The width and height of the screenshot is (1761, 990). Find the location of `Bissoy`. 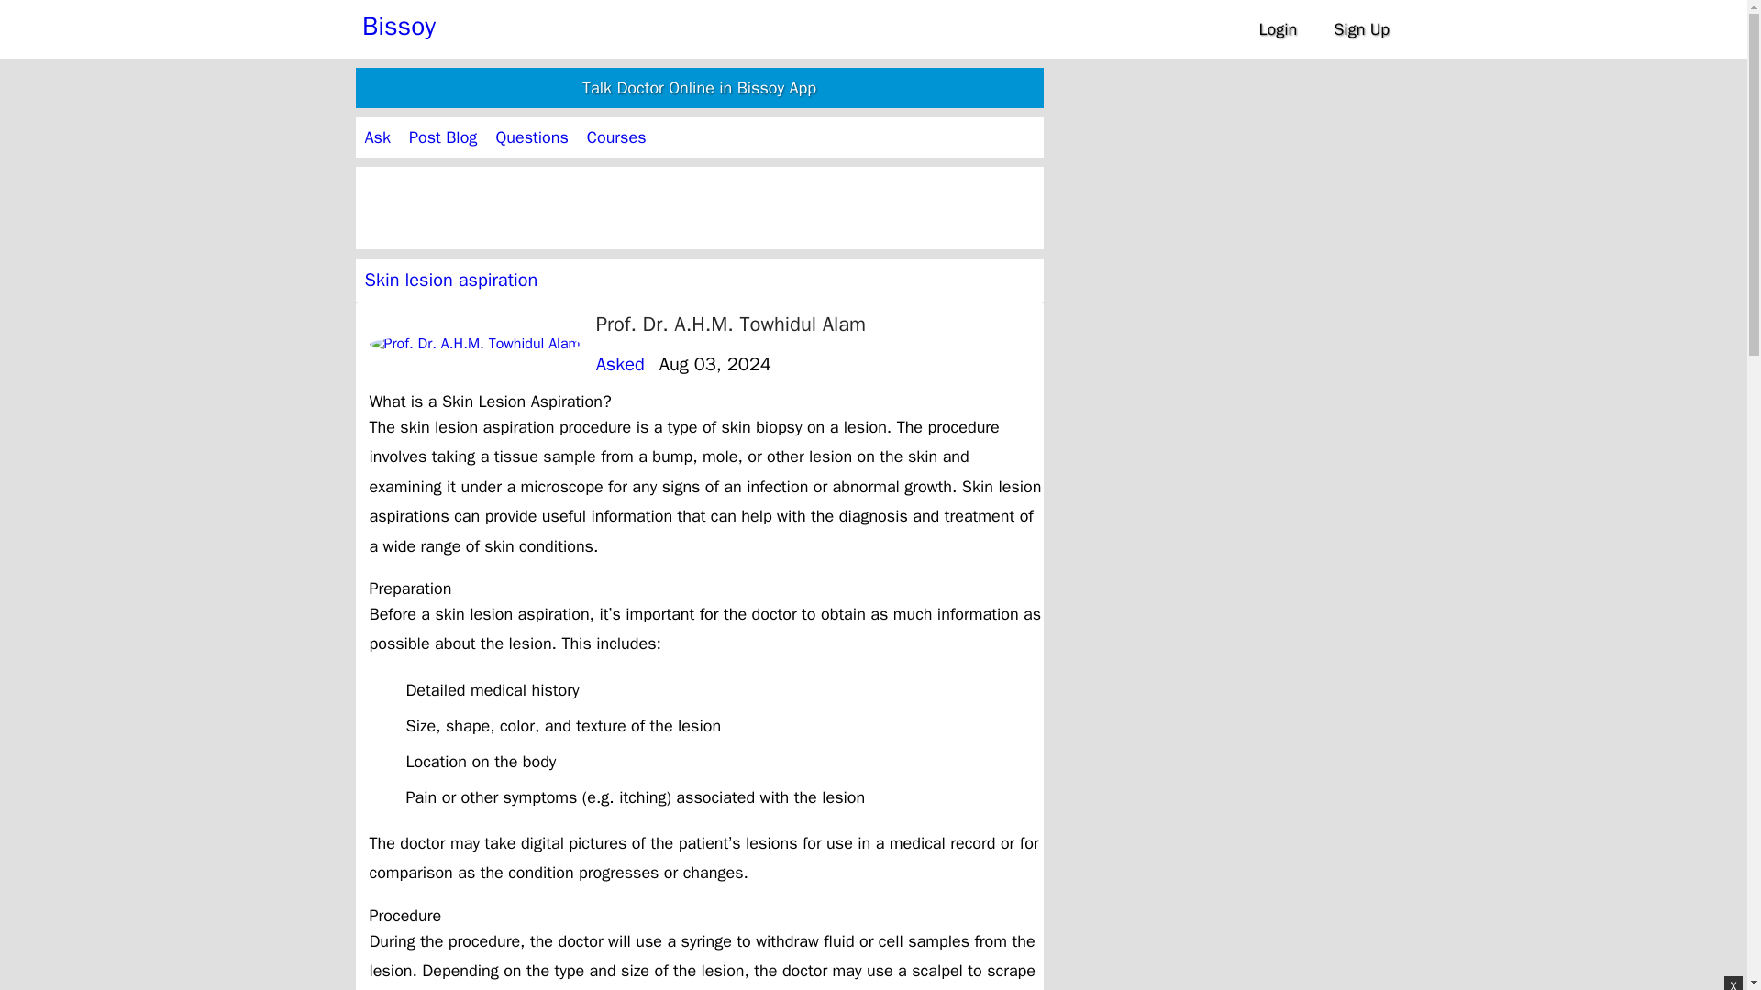

Bissoy is located at coordinates (398, 26).